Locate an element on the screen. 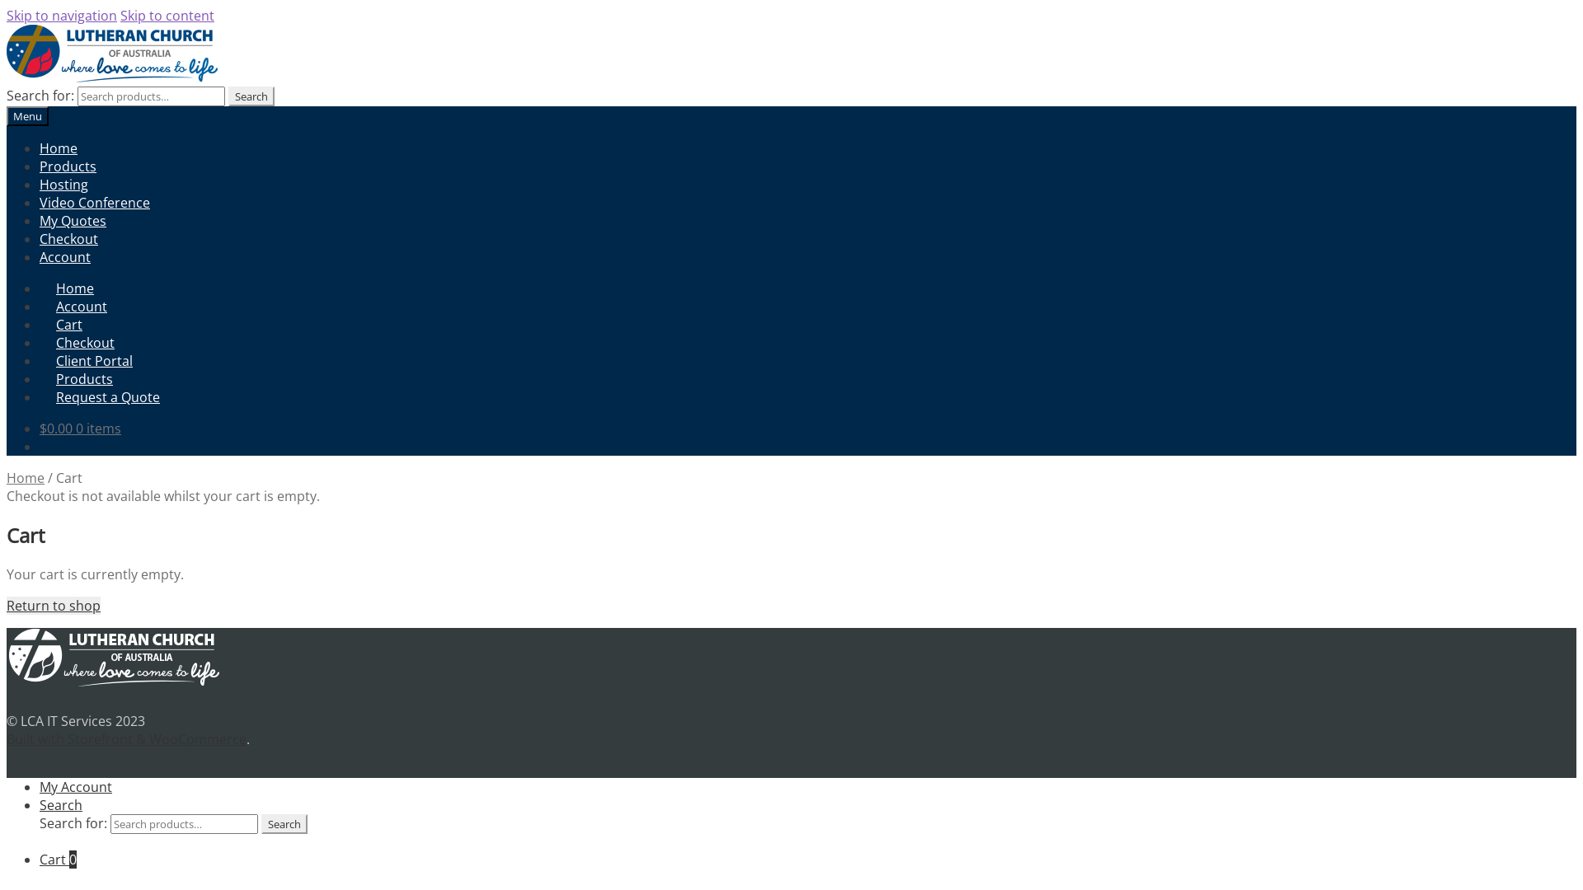 This screenshot has height=890, width=1583. Checkout is located at coordinates (78, 343).